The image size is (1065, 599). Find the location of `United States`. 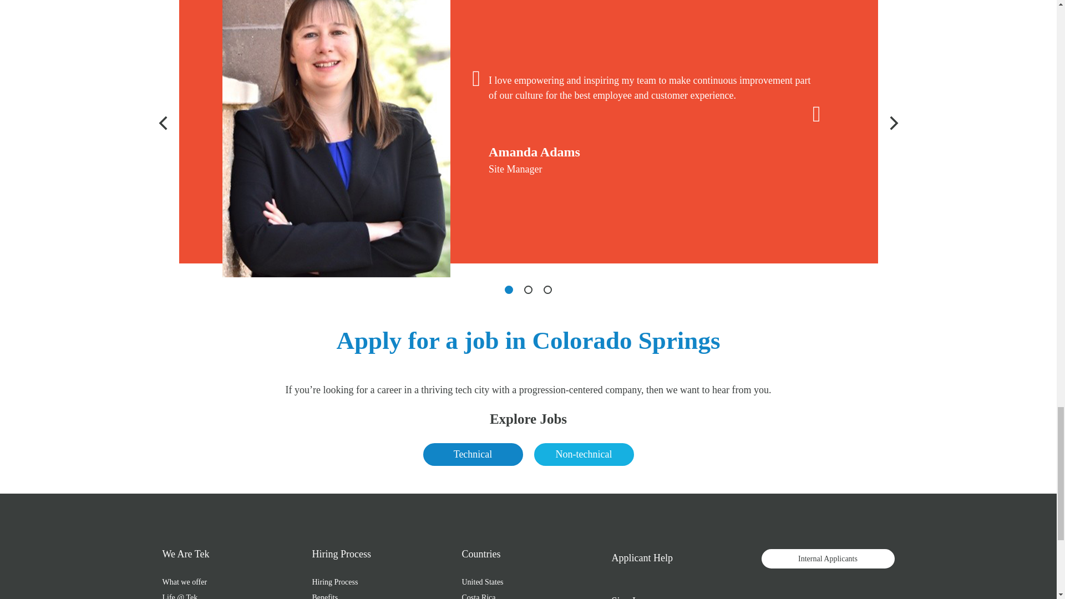

United States is located at coordinates (481, 581).